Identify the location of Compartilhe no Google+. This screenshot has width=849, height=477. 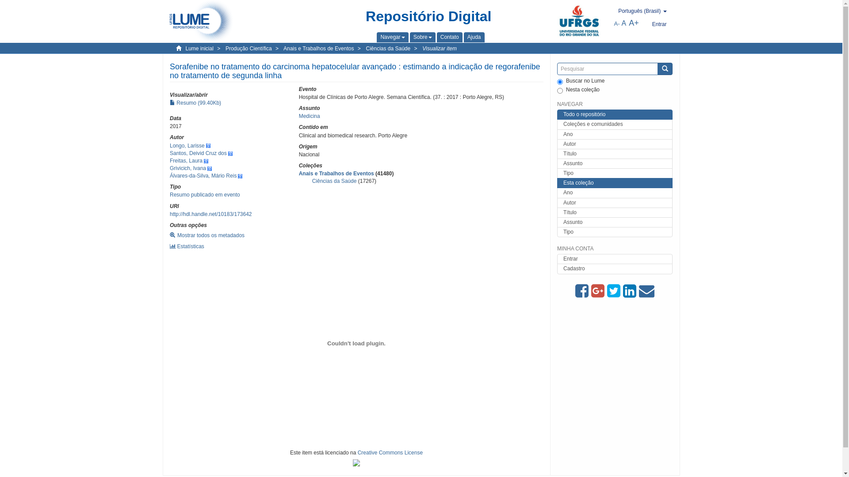
(599, 291).